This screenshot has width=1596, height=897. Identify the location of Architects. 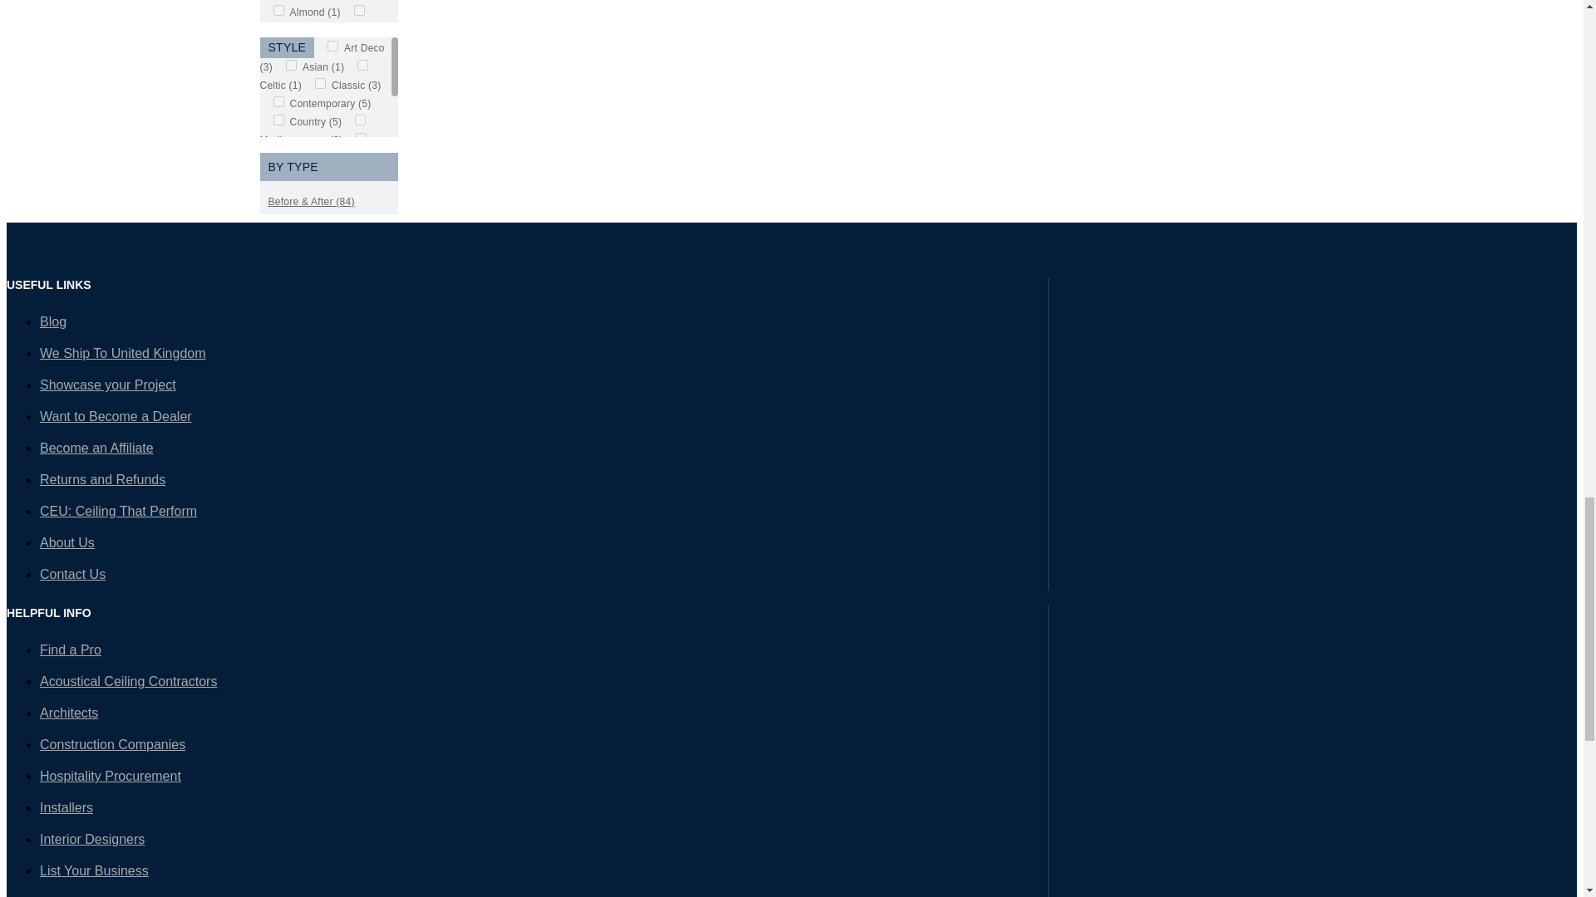
(68, 713).